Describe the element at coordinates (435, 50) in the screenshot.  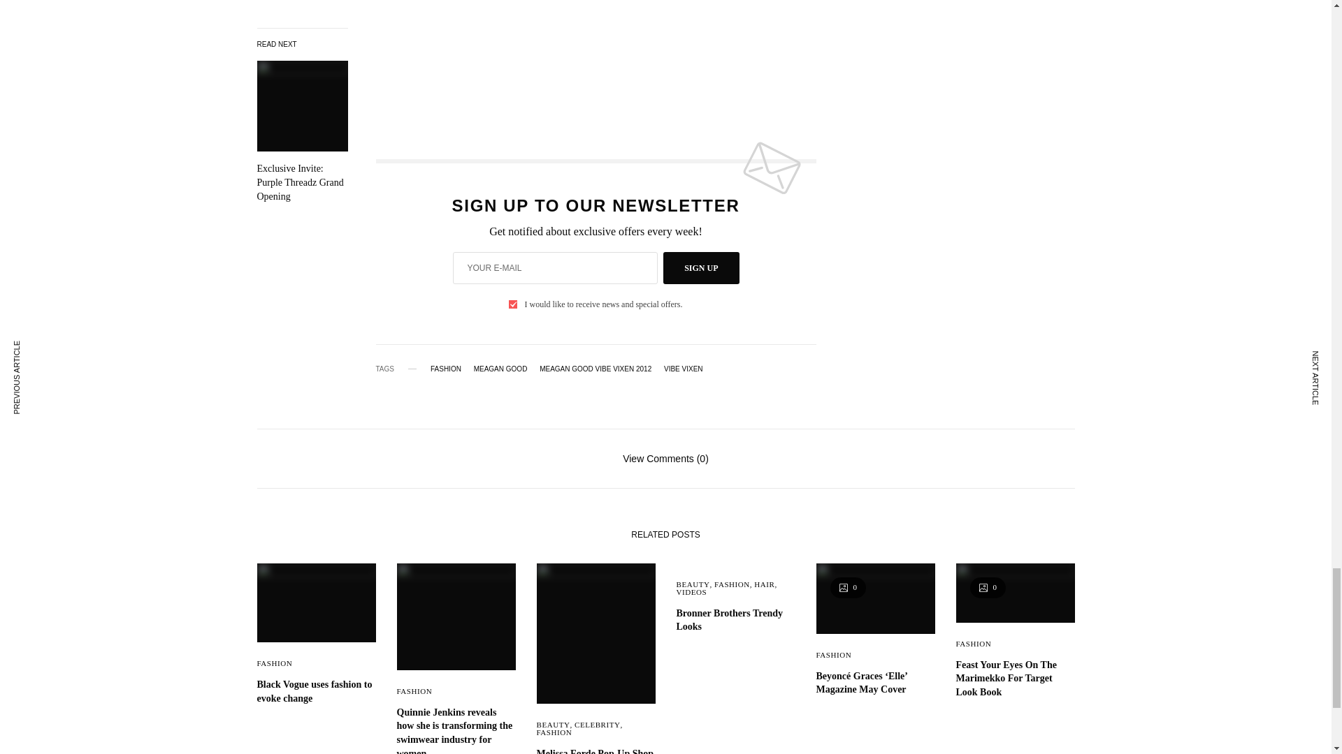
I see `meagan-Good-vibe-vixen-300x240` at that location.